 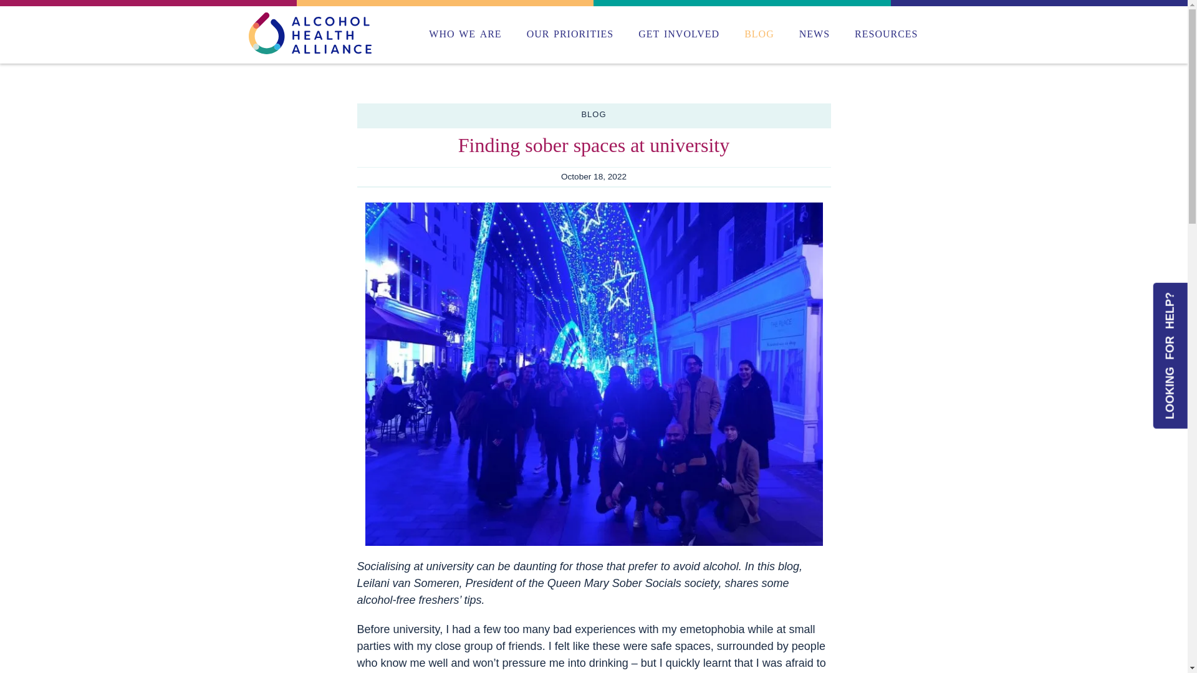 What do you see at coordinates (678, 33) in the screenshot?
I see `get involved` at bounding box center [678, 33].